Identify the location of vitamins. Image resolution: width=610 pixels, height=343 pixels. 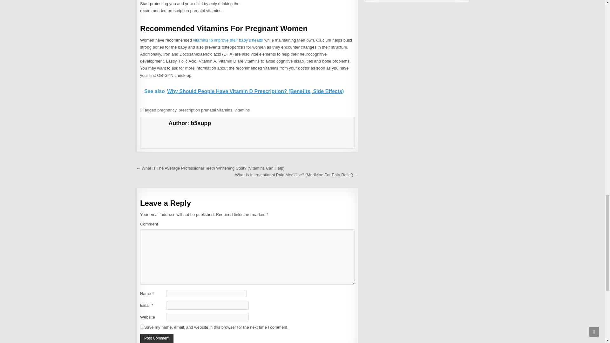
(242, 110).